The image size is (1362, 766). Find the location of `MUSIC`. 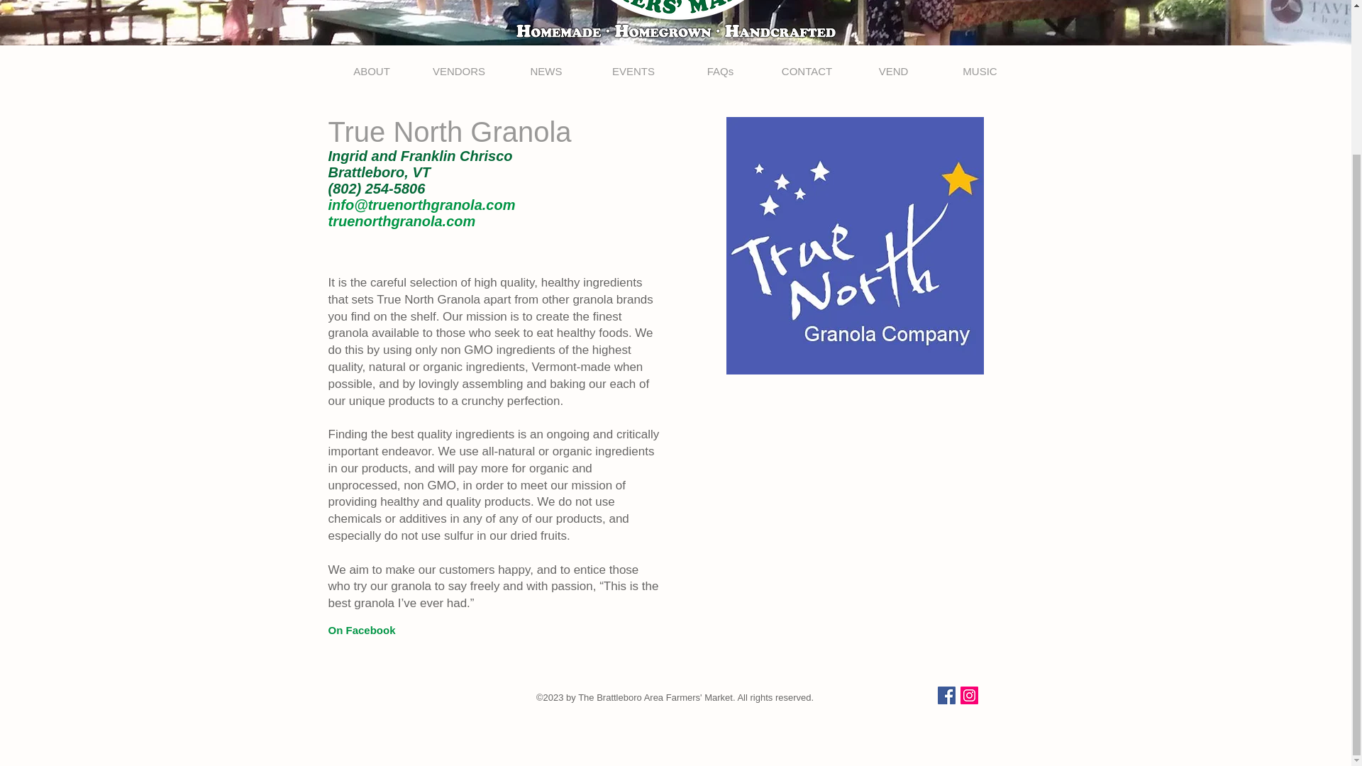

MUSIC is located at coordinates (979, 71).